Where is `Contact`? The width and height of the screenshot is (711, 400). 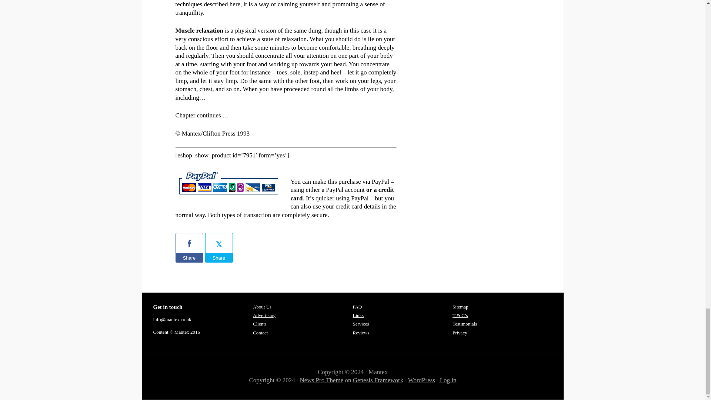 Contact is located at coordinates (260, 333).